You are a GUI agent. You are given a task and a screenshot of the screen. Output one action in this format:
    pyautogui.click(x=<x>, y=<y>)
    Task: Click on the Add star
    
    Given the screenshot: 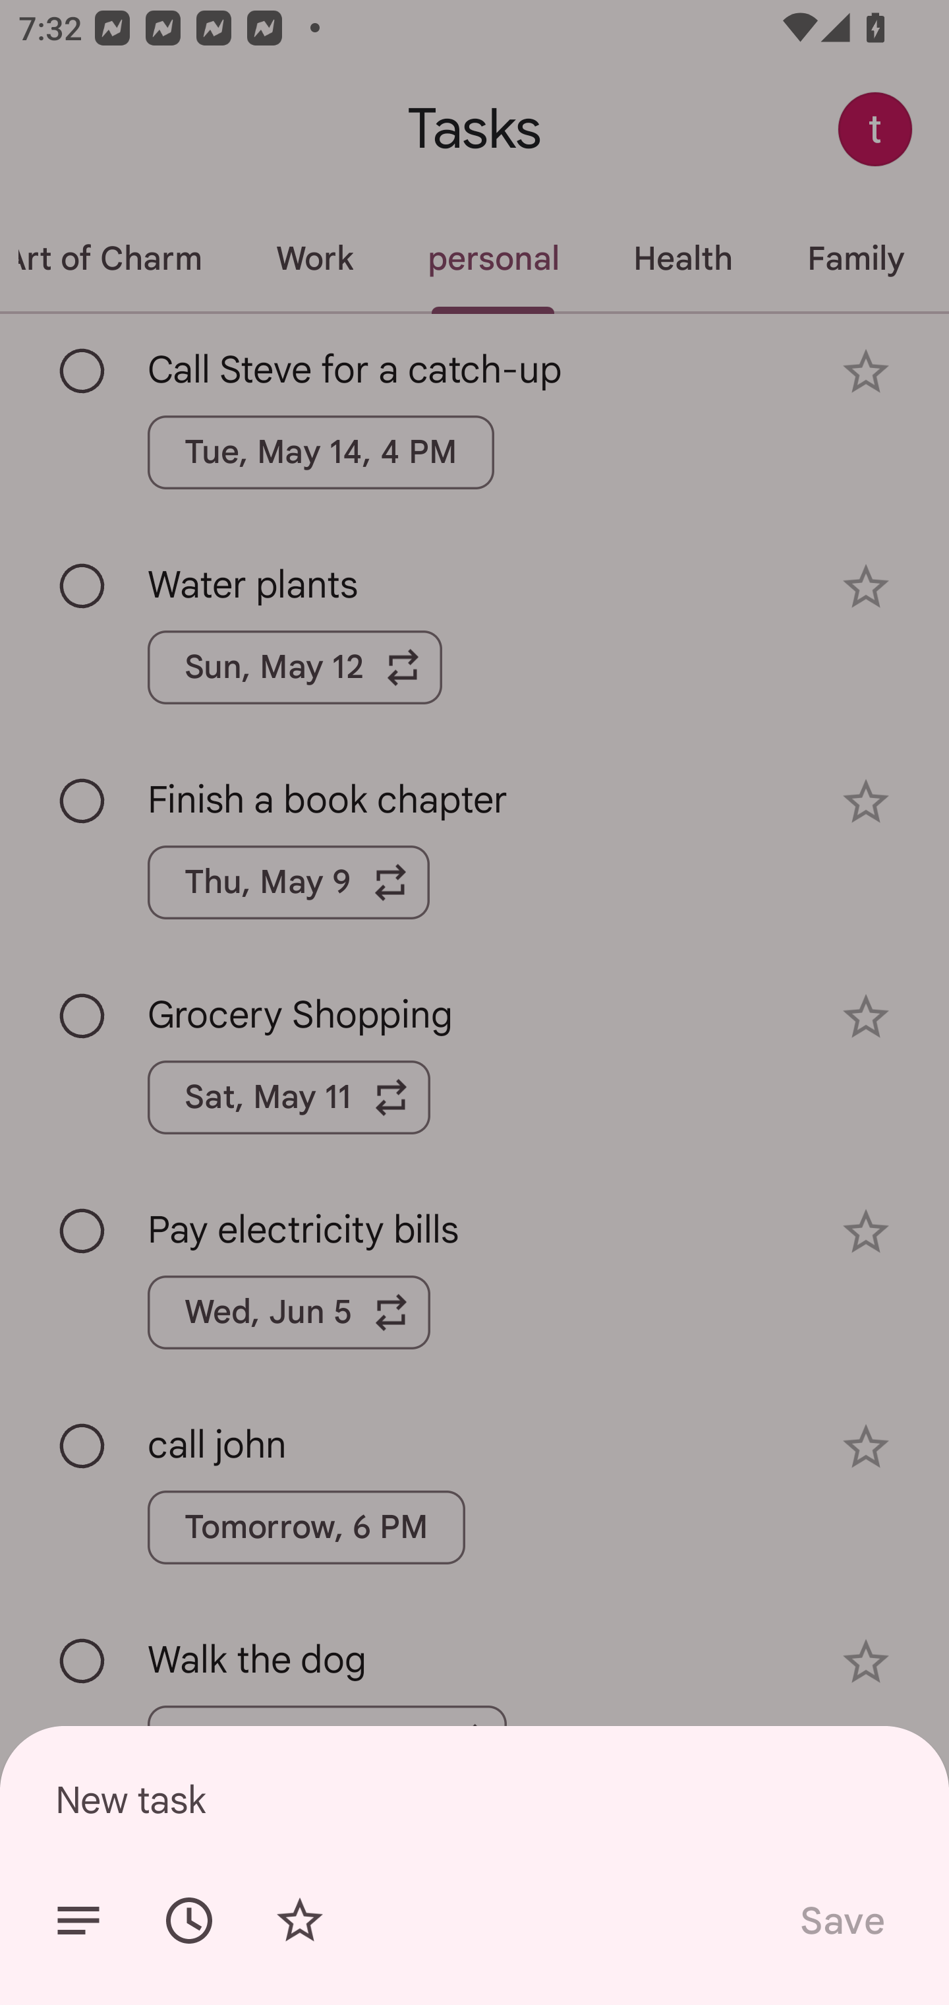 What is the action you would take?
    pyautogui.click(x=299, y=1921)
    